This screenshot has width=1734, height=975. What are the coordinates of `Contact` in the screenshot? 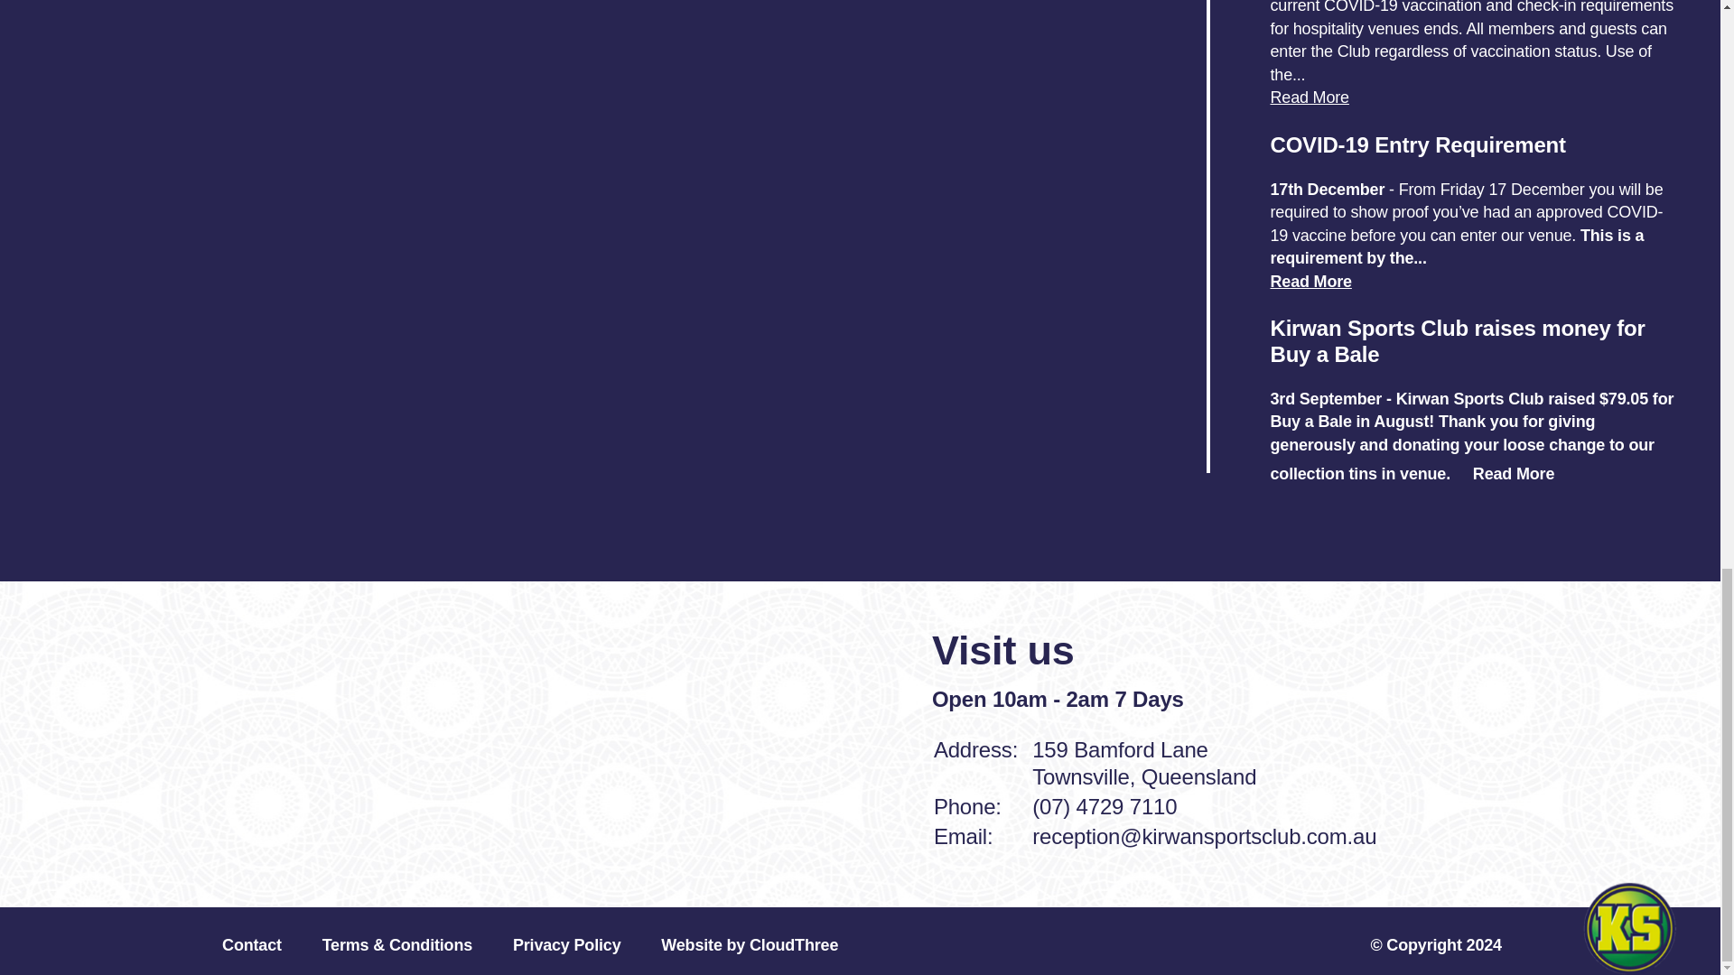 It's located at (251, 944).